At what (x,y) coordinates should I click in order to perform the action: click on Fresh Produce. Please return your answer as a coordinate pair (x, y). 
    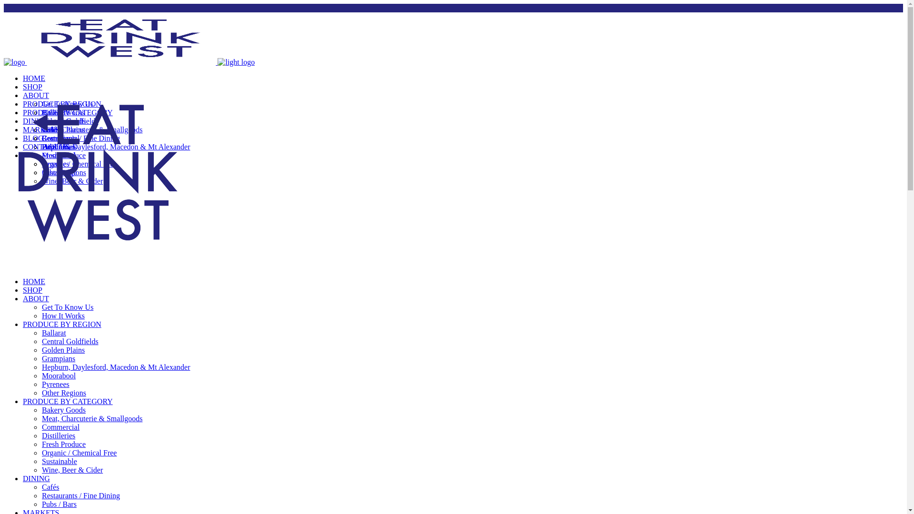
    Looking at the image, I should click on (64, 445).